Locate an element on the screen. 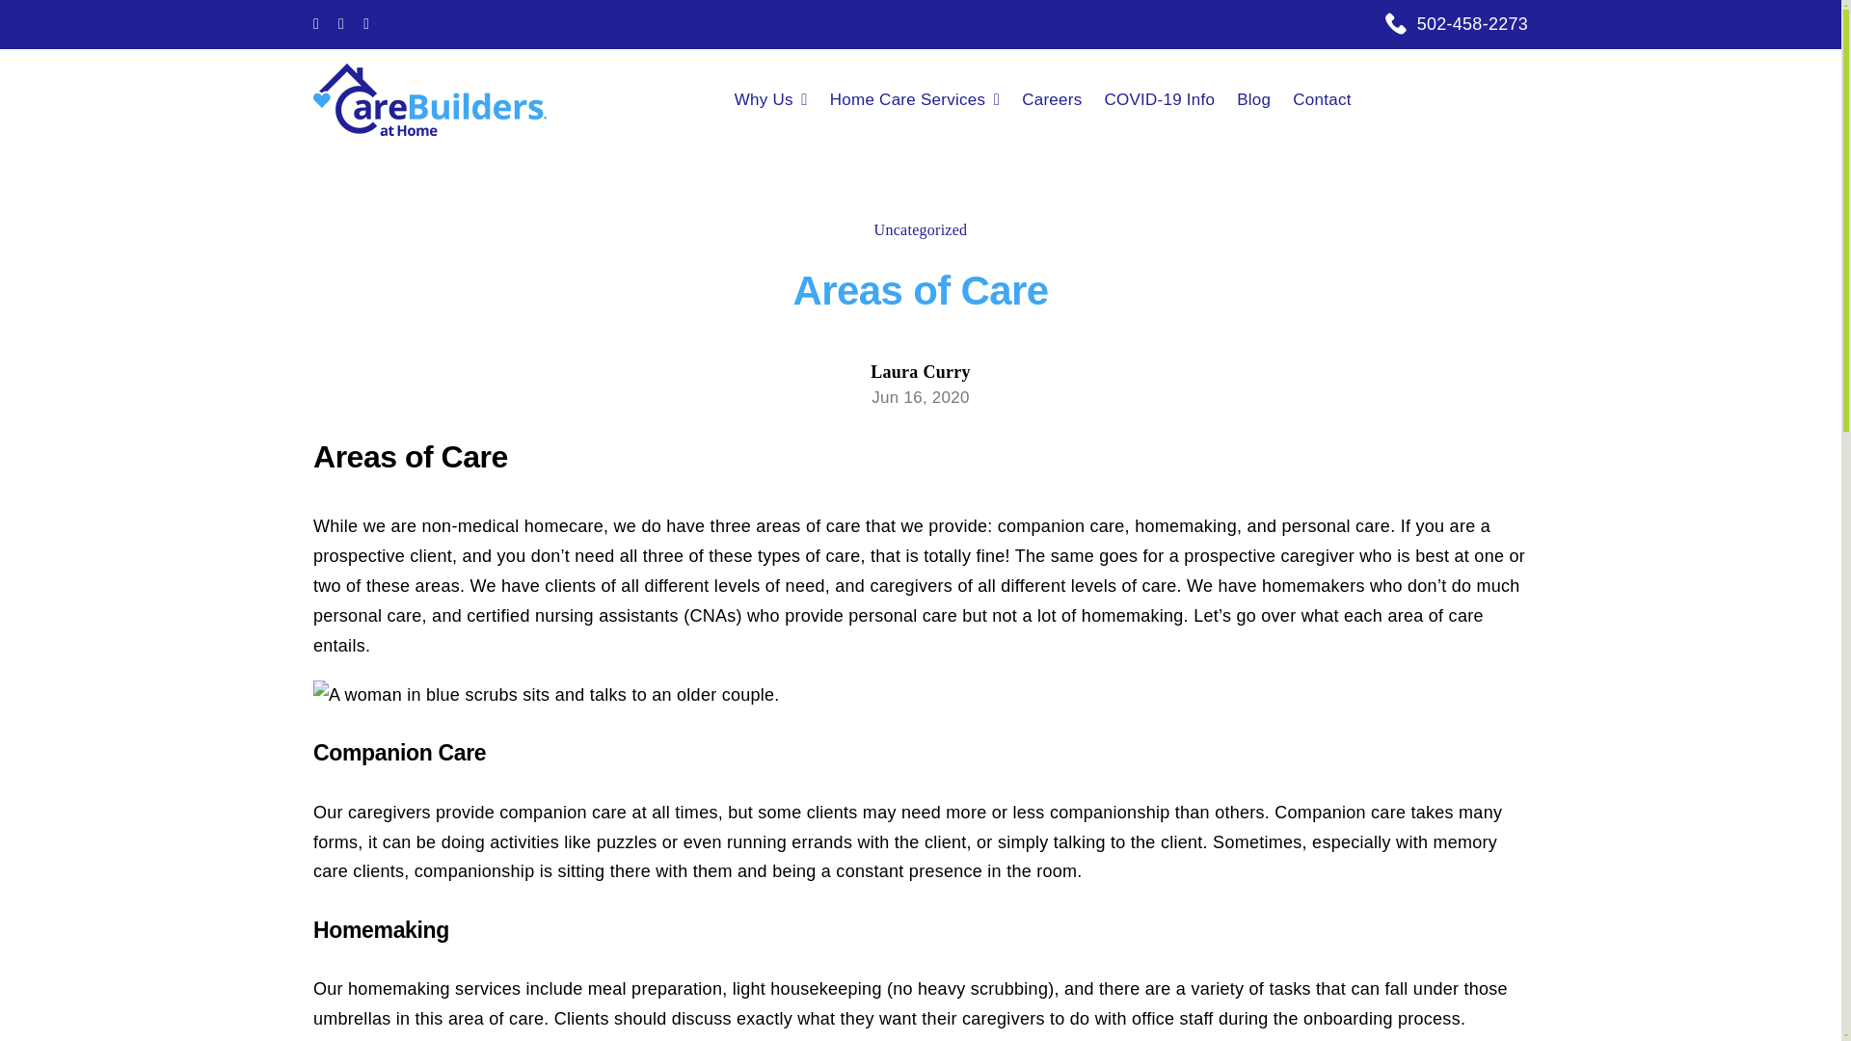  COVID-19 Info is located at coordinates (1169, 98).